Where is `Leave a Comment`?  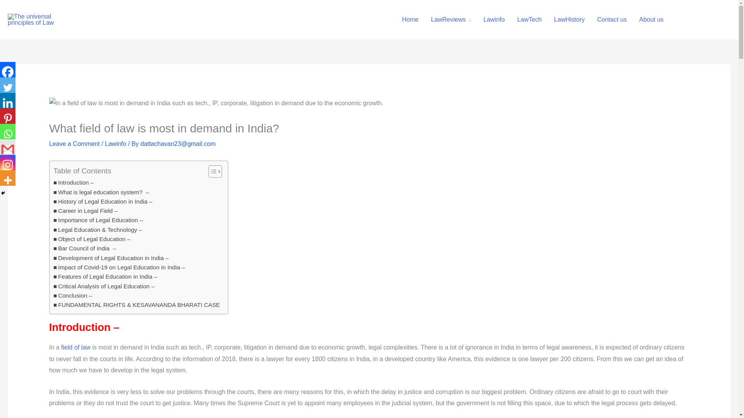 Leave a Comment is located at coordinates (74, 144).